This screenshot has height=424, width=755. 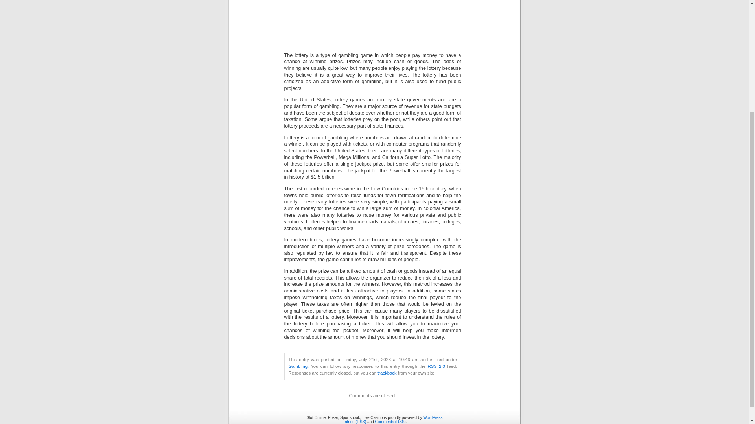 I want to click on WordPress, so click(x=433, y=418).